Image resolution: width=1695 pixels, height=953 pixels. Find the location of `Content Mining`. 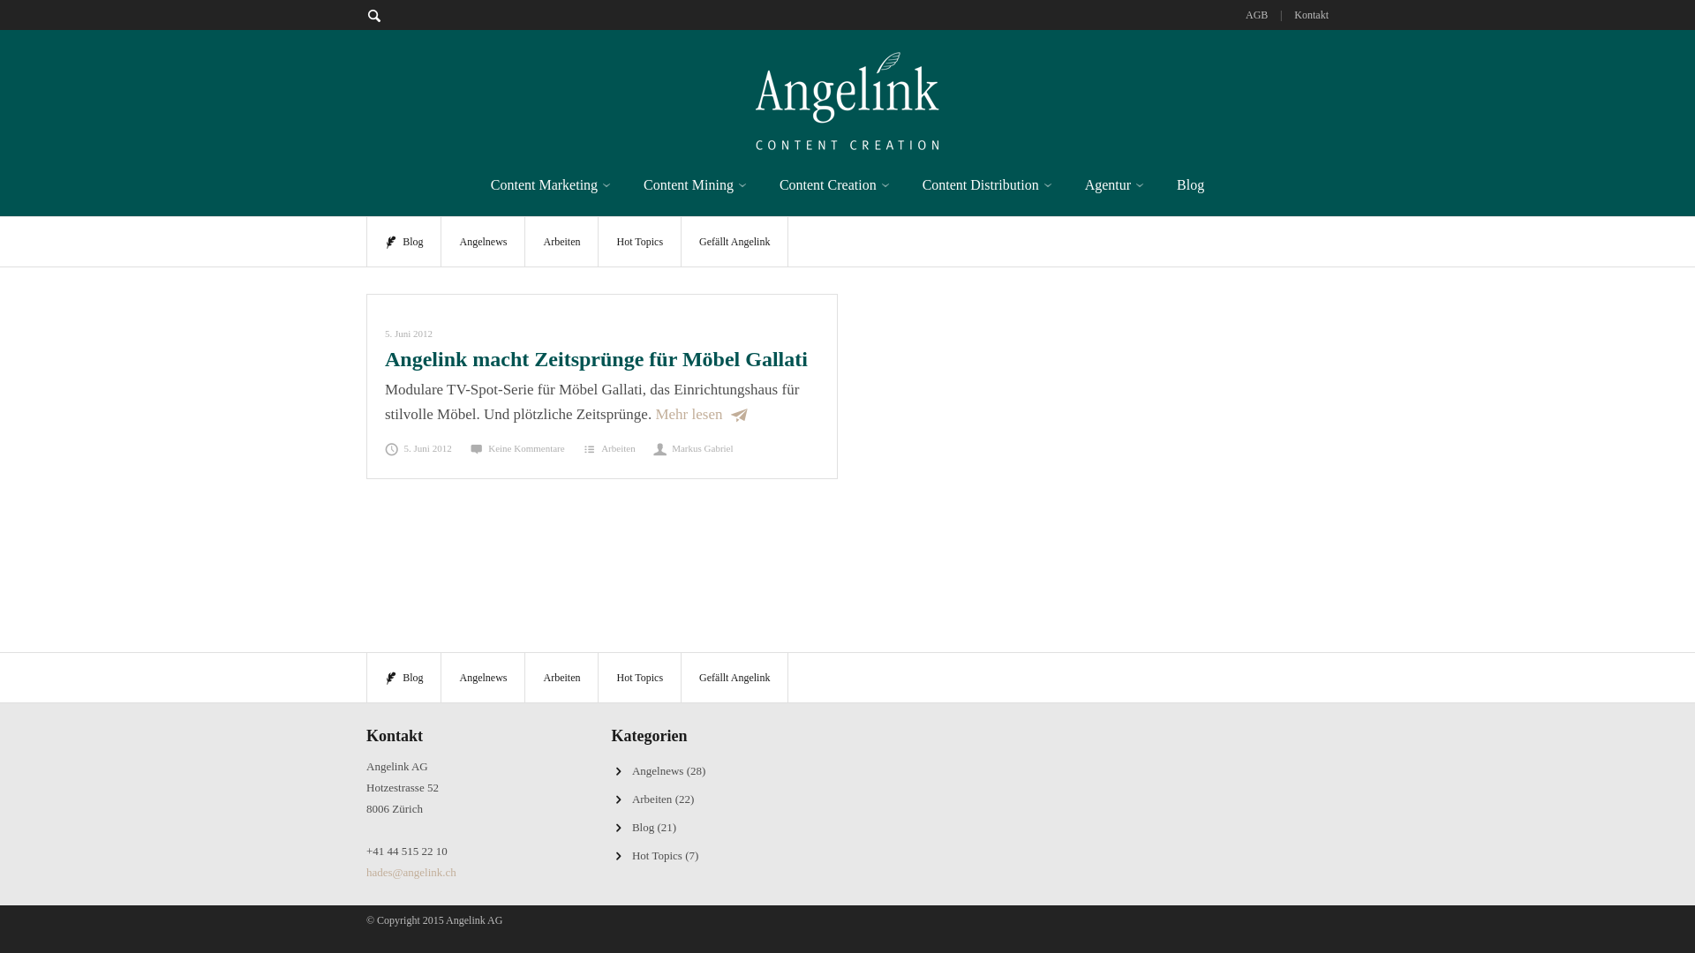

Content Mining is located at coordinates (696, 185).